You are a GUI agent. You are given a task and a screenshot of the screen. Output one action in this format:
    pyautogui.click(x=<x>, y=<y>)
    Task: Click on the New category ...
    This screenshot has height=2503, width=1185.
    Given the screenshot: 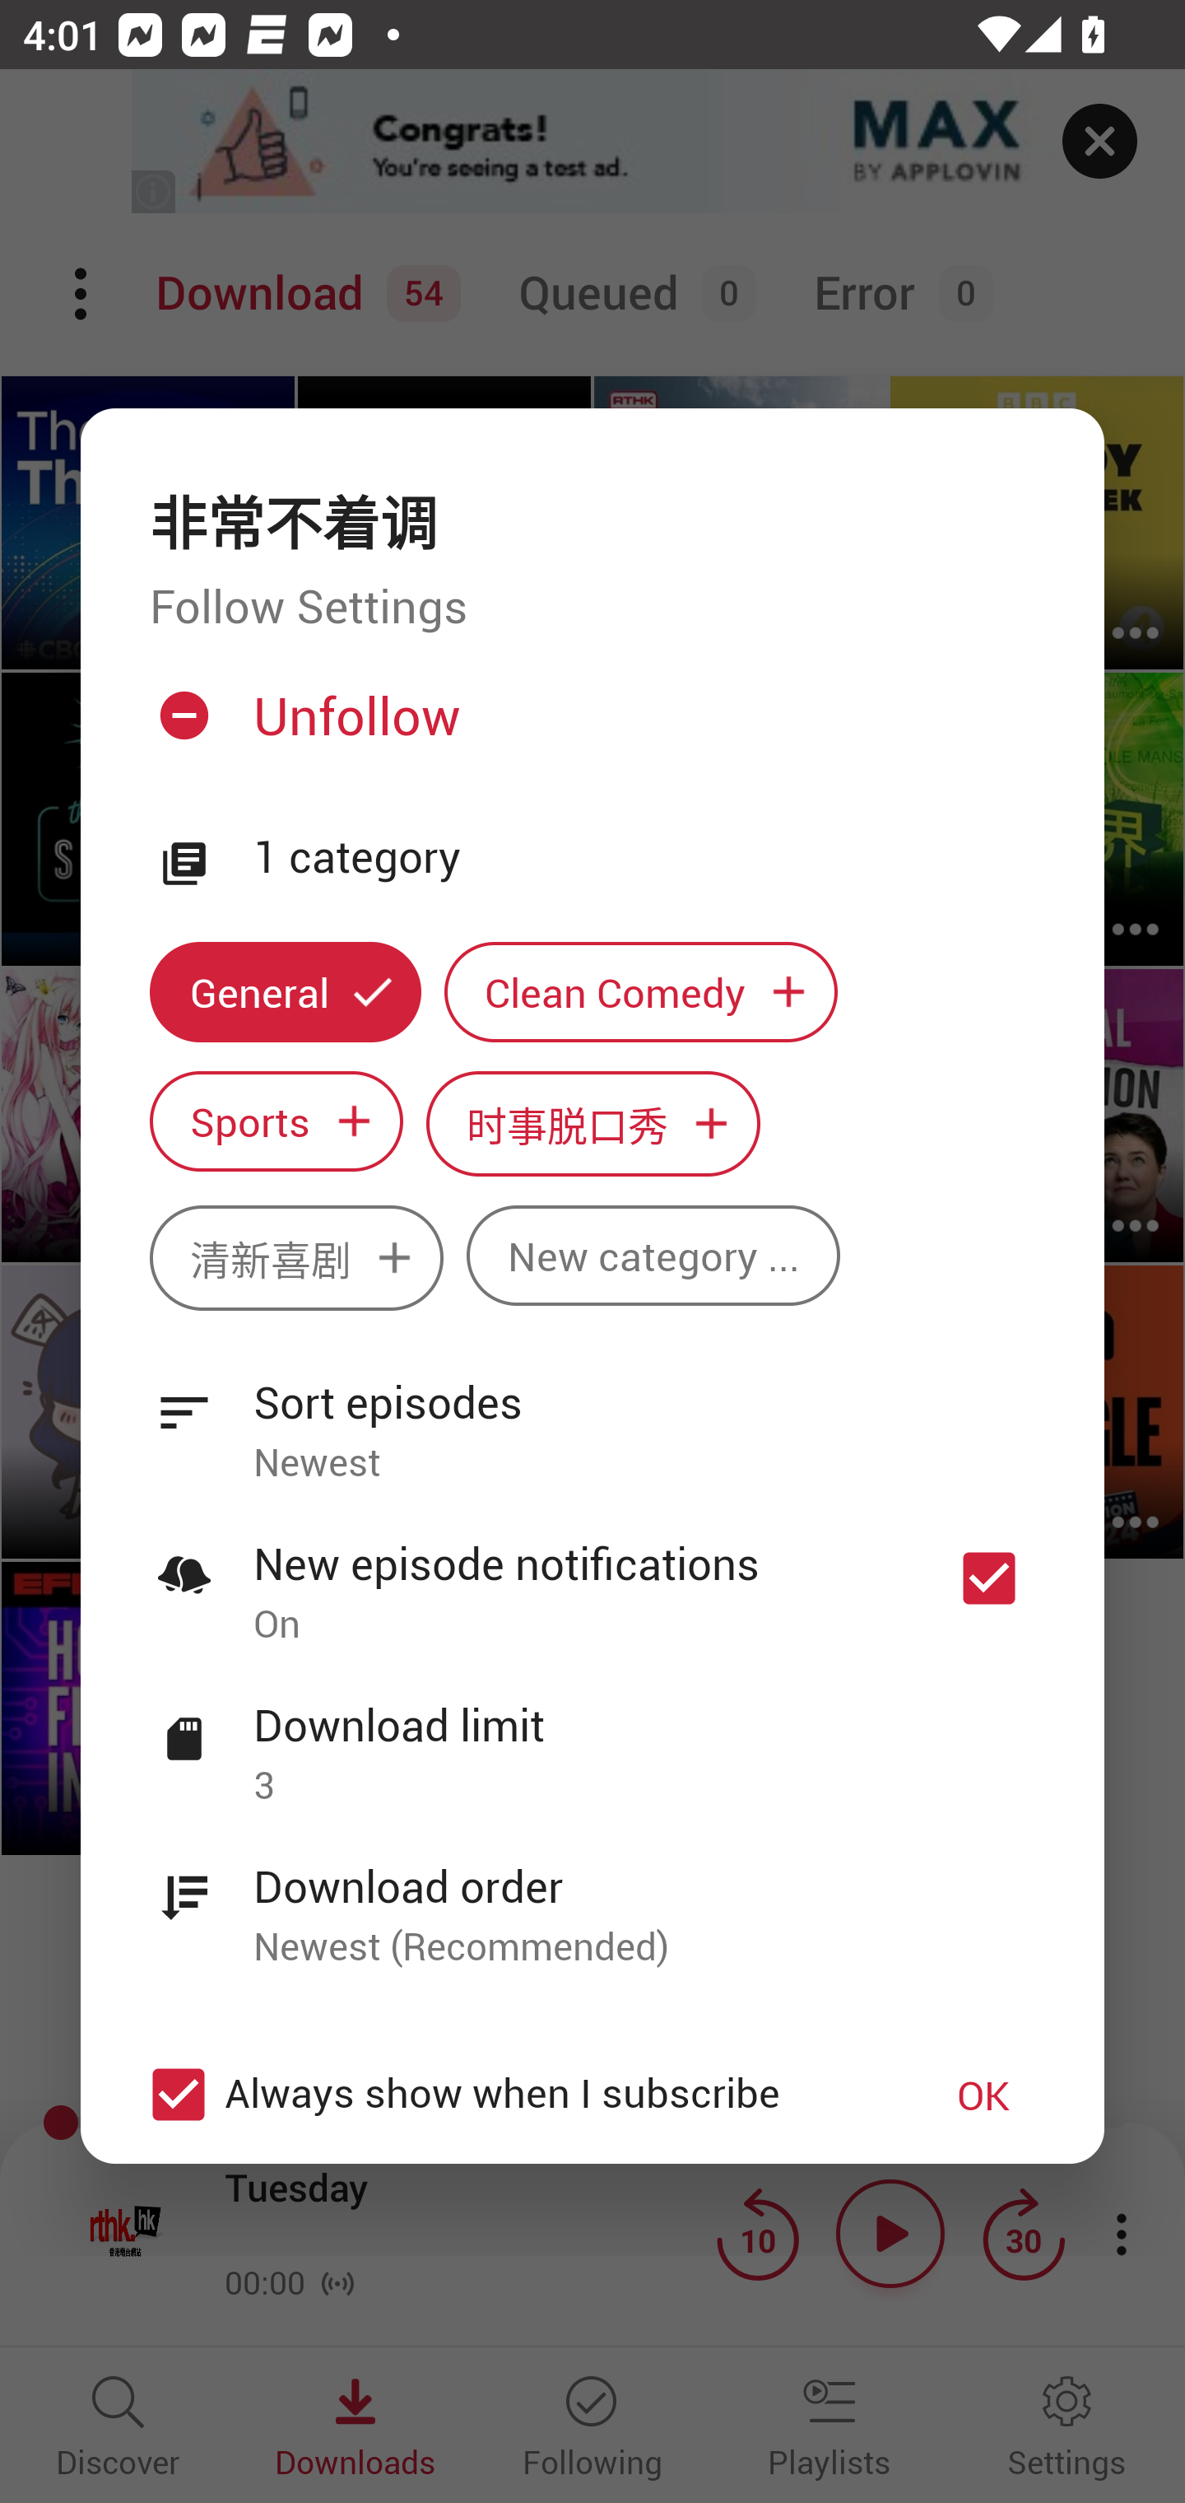 What is the action you would take?
    pyautogui.click(x=653, y=1256)
    